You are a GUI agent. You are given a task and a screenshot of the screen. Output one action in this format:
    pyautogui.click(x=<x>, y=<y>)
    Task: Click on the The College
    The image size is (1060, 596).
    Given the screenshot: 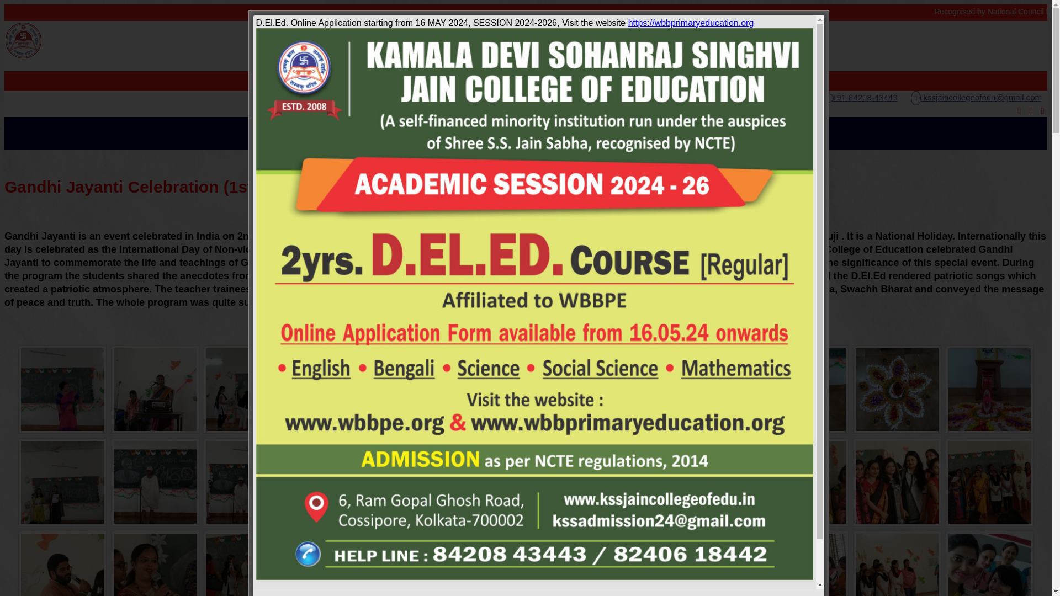 What is the action you would take?
    pyautogui.click(x=325, y=134)
    